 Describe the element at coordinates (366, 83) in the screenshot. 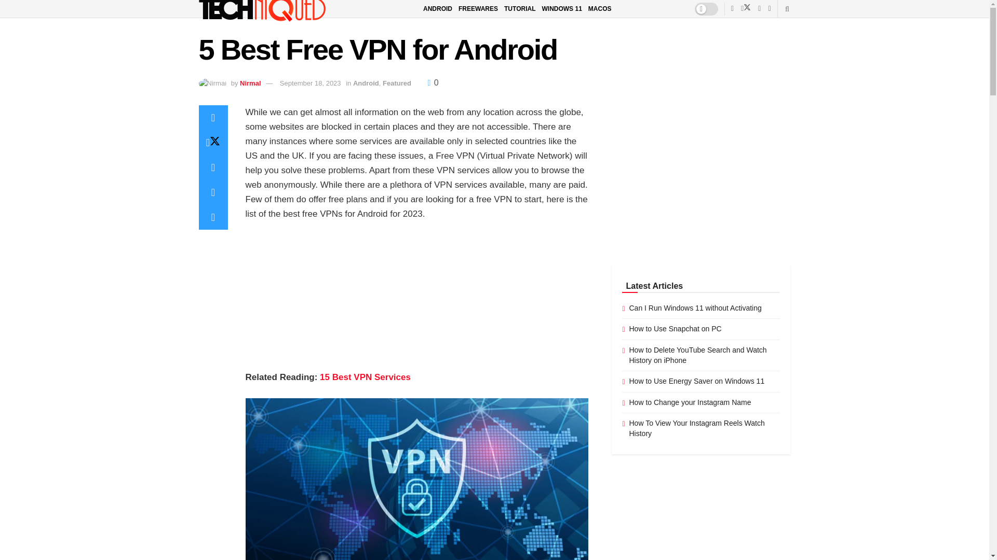

I see `Android` at that location.